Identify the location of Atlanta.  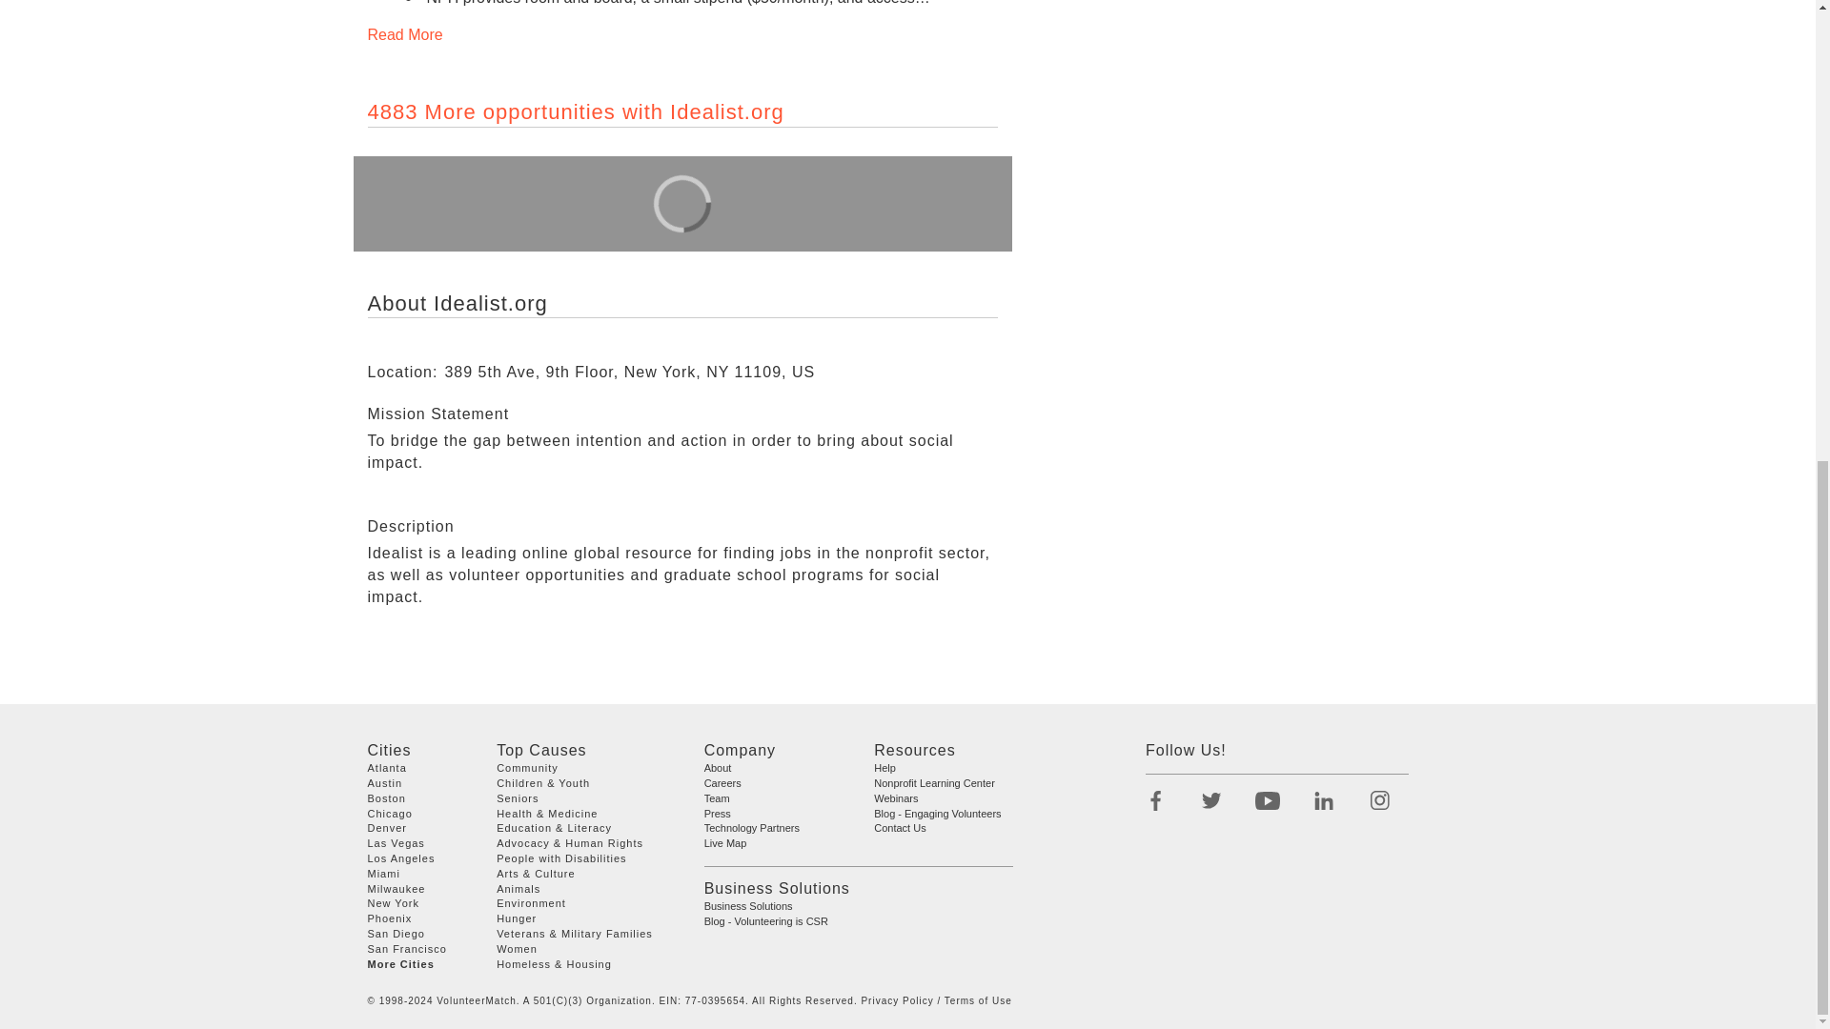
(387, 768).